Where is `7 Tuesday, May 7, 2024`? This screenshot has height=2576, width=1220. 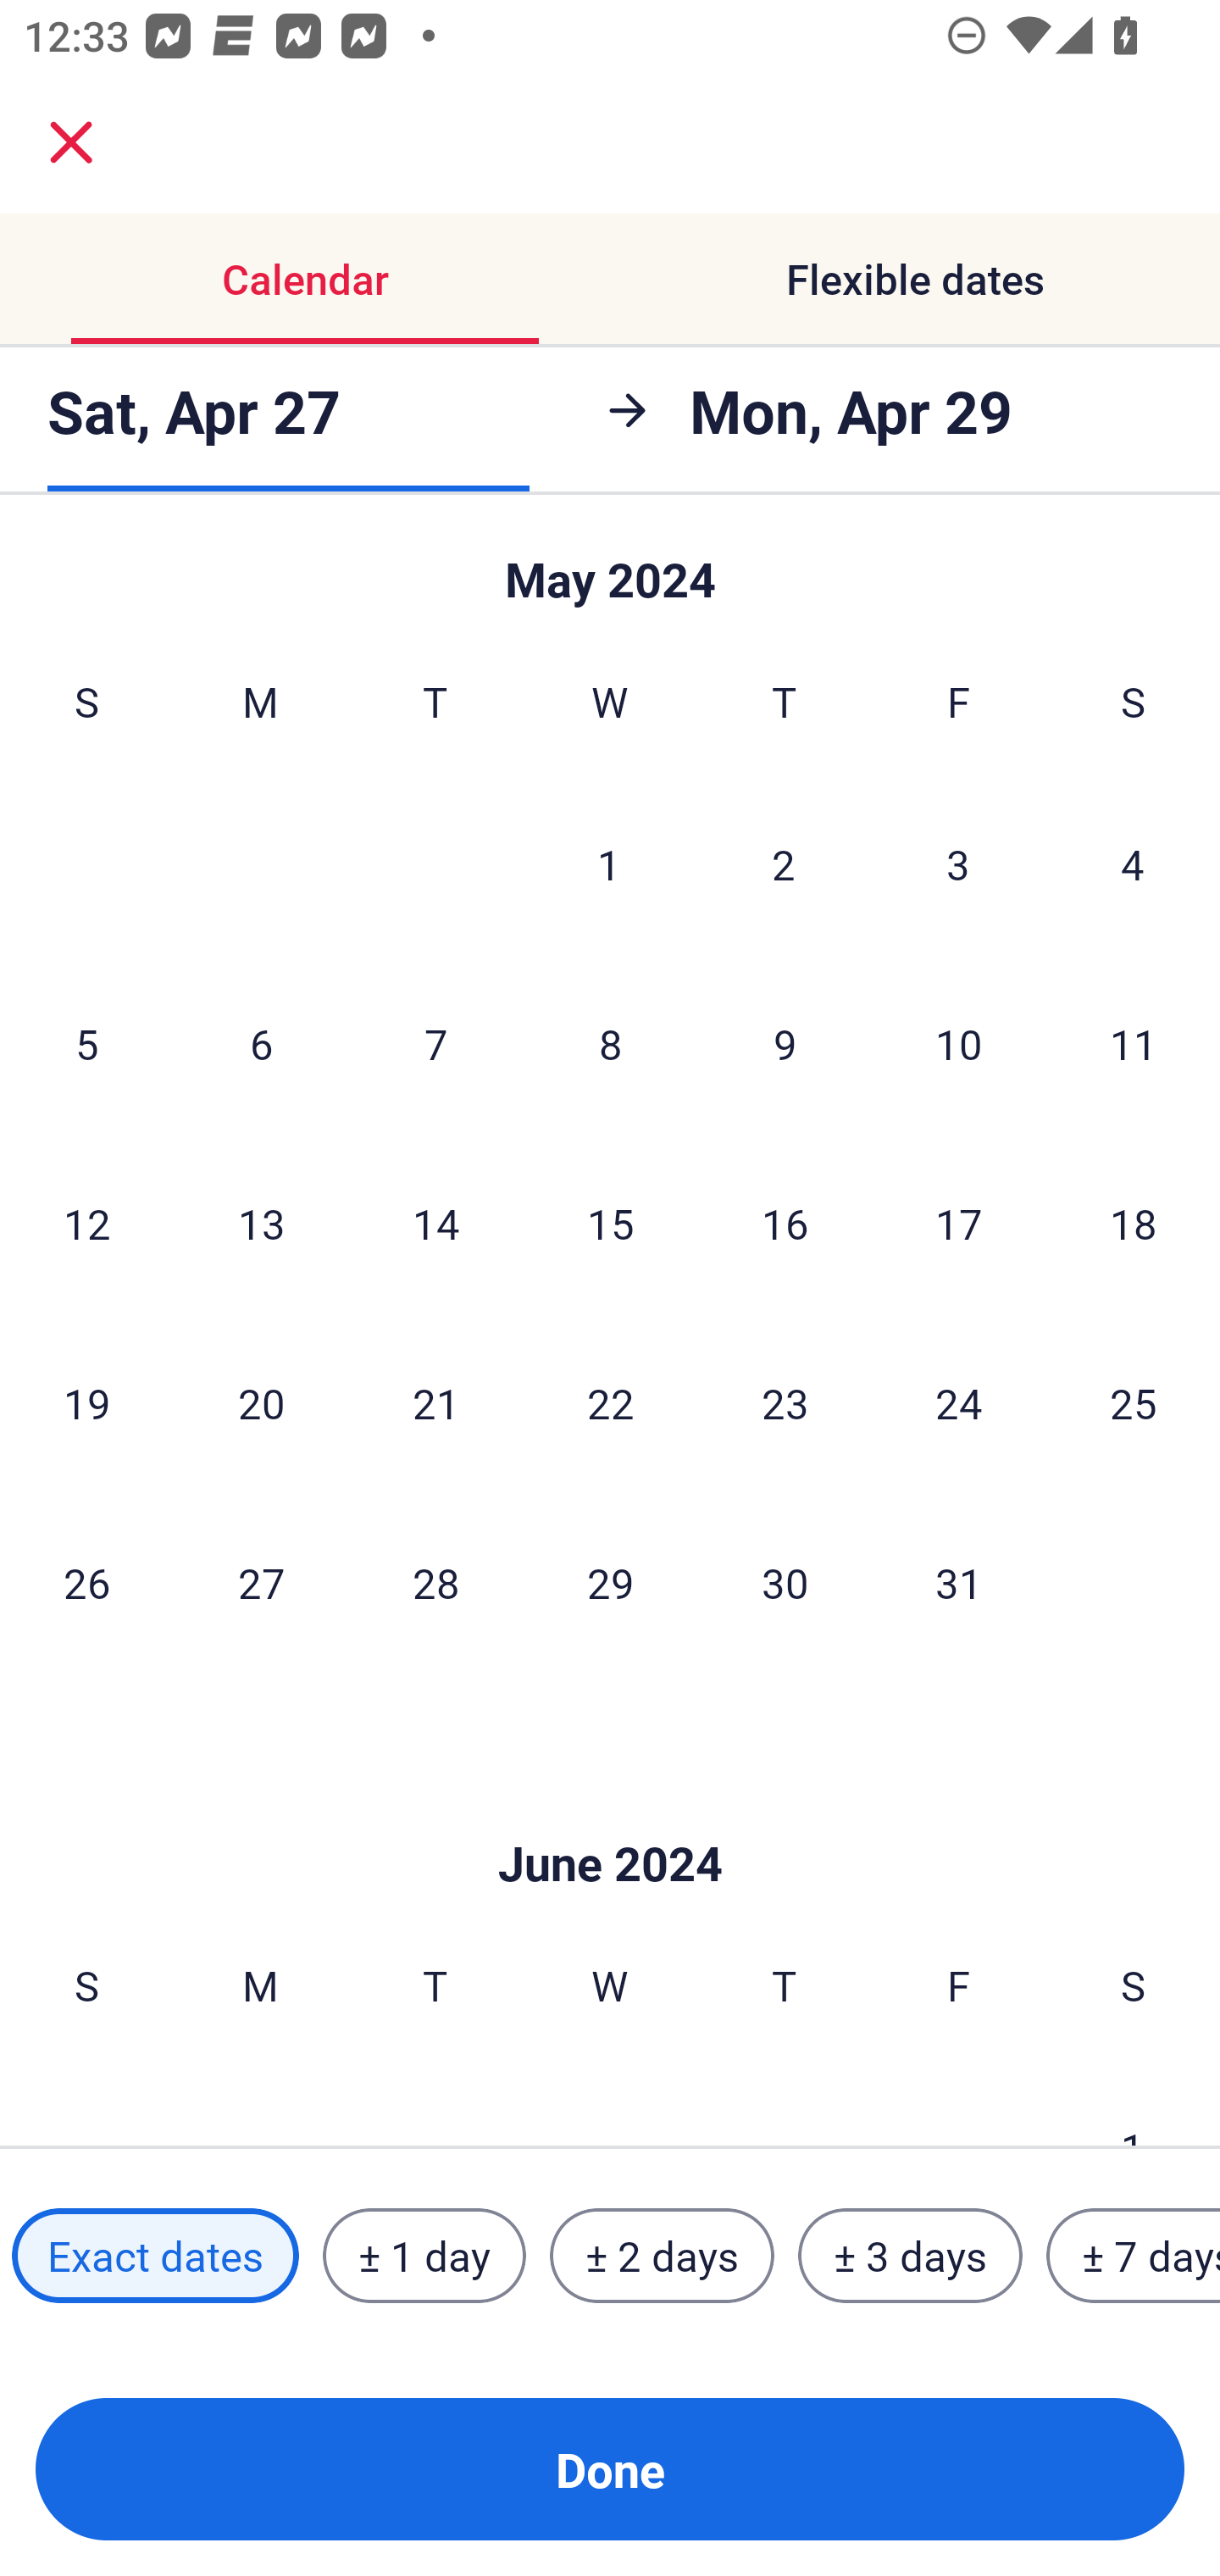
7 Tuesday, May 7, 2024 is located at coordinates (435, 1042).